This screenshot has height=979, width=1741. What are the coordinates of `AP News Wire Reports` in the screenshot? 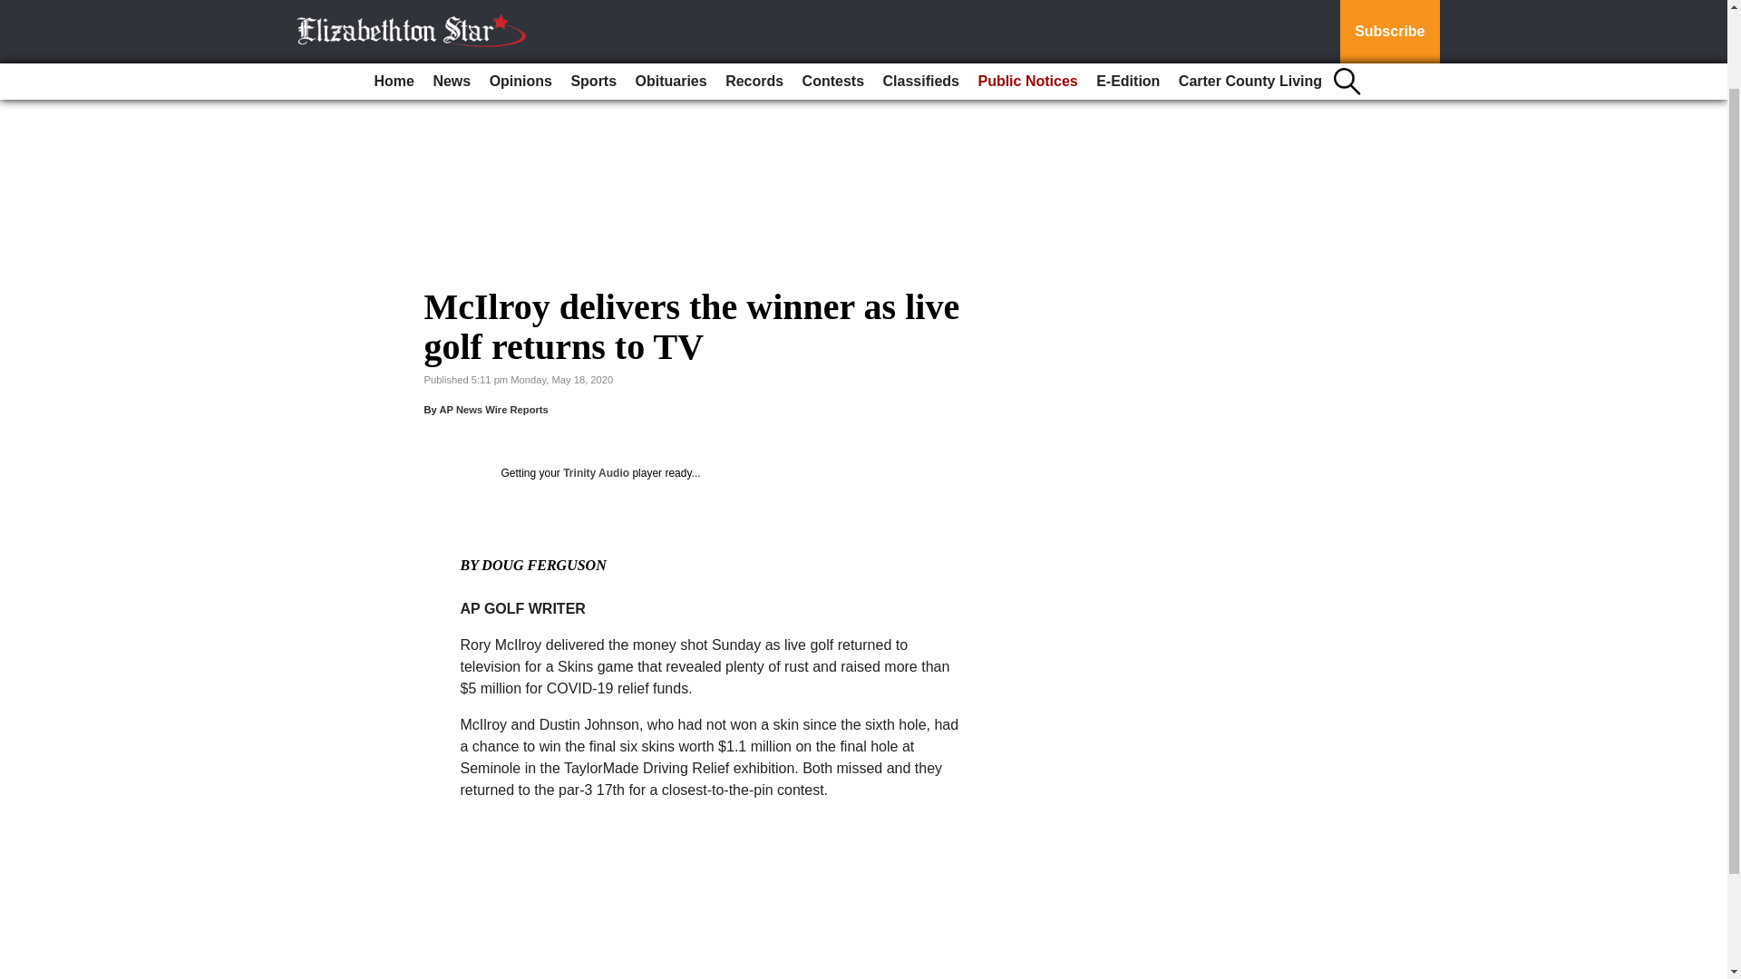 It's located at (493, 410).